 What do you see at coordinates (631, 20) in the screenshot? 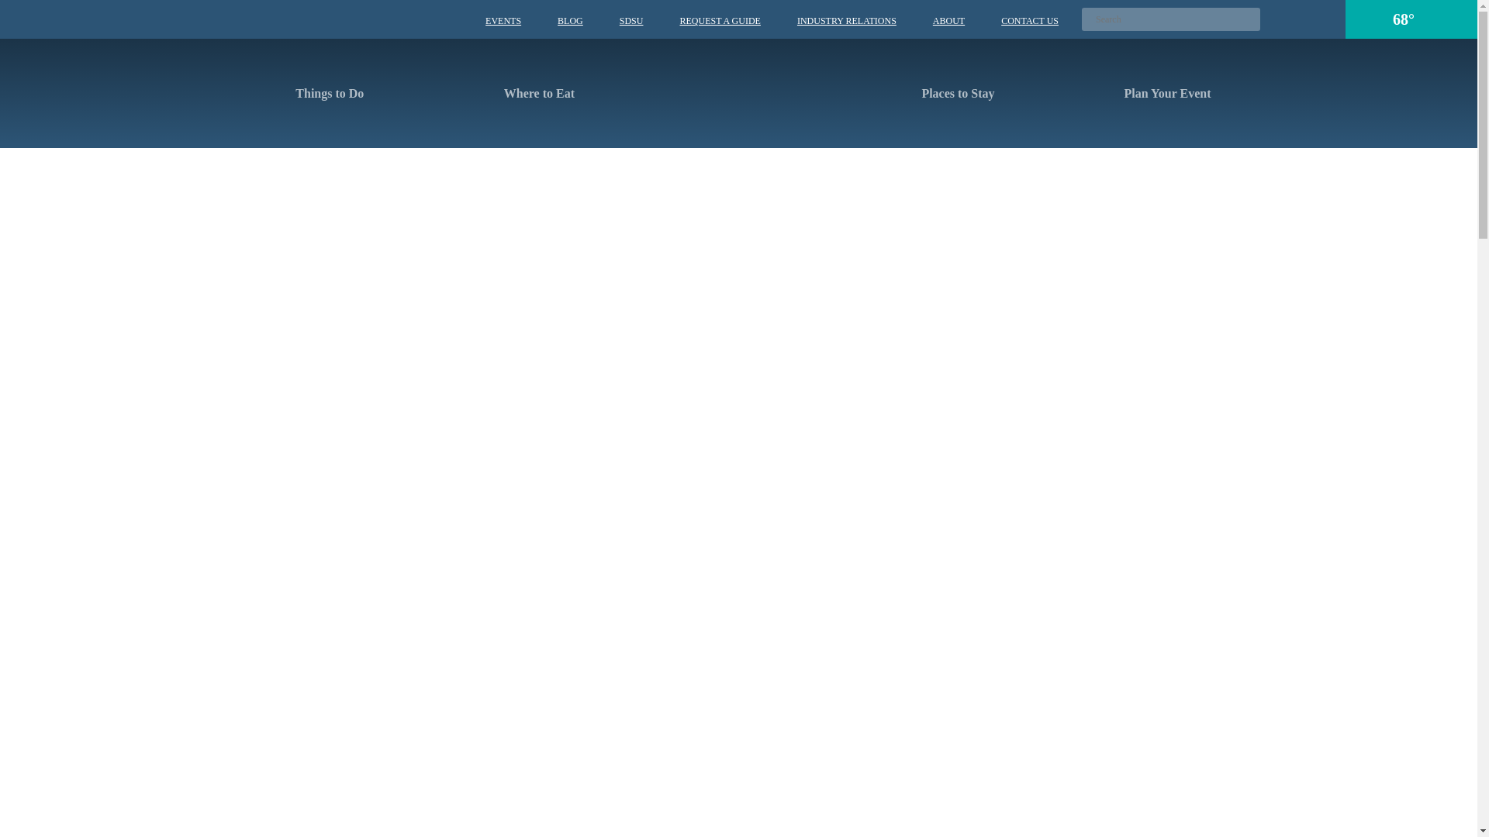
I see `SDSU` at bounding box center [631, 20].